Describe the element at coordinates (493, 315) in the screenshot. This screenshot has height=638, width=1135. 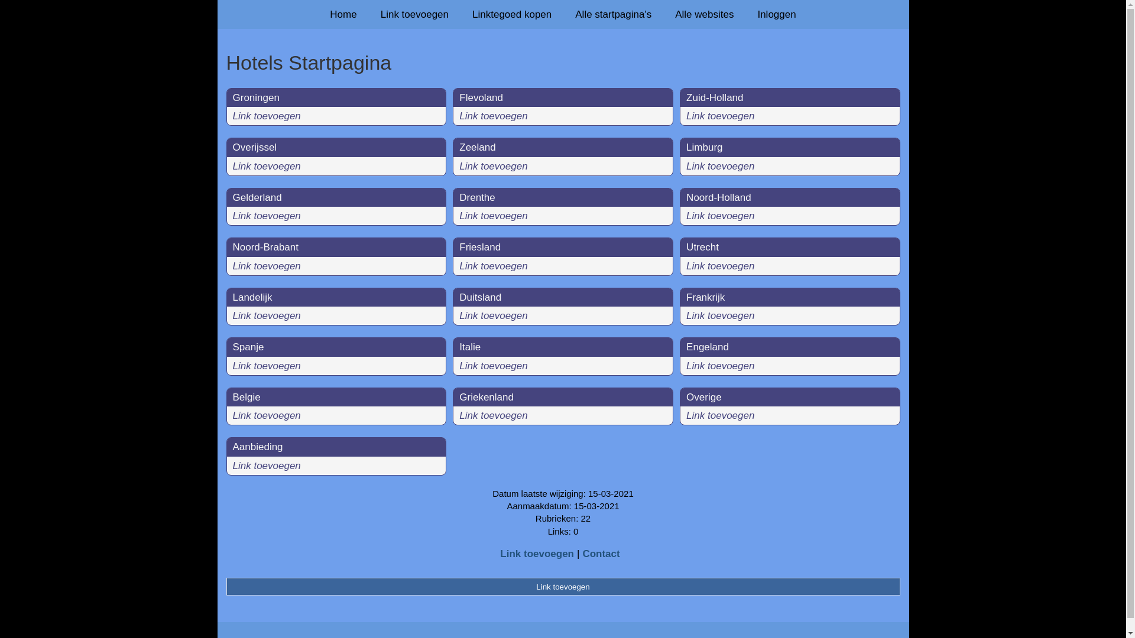
I see `Link toevoegen` at that location.